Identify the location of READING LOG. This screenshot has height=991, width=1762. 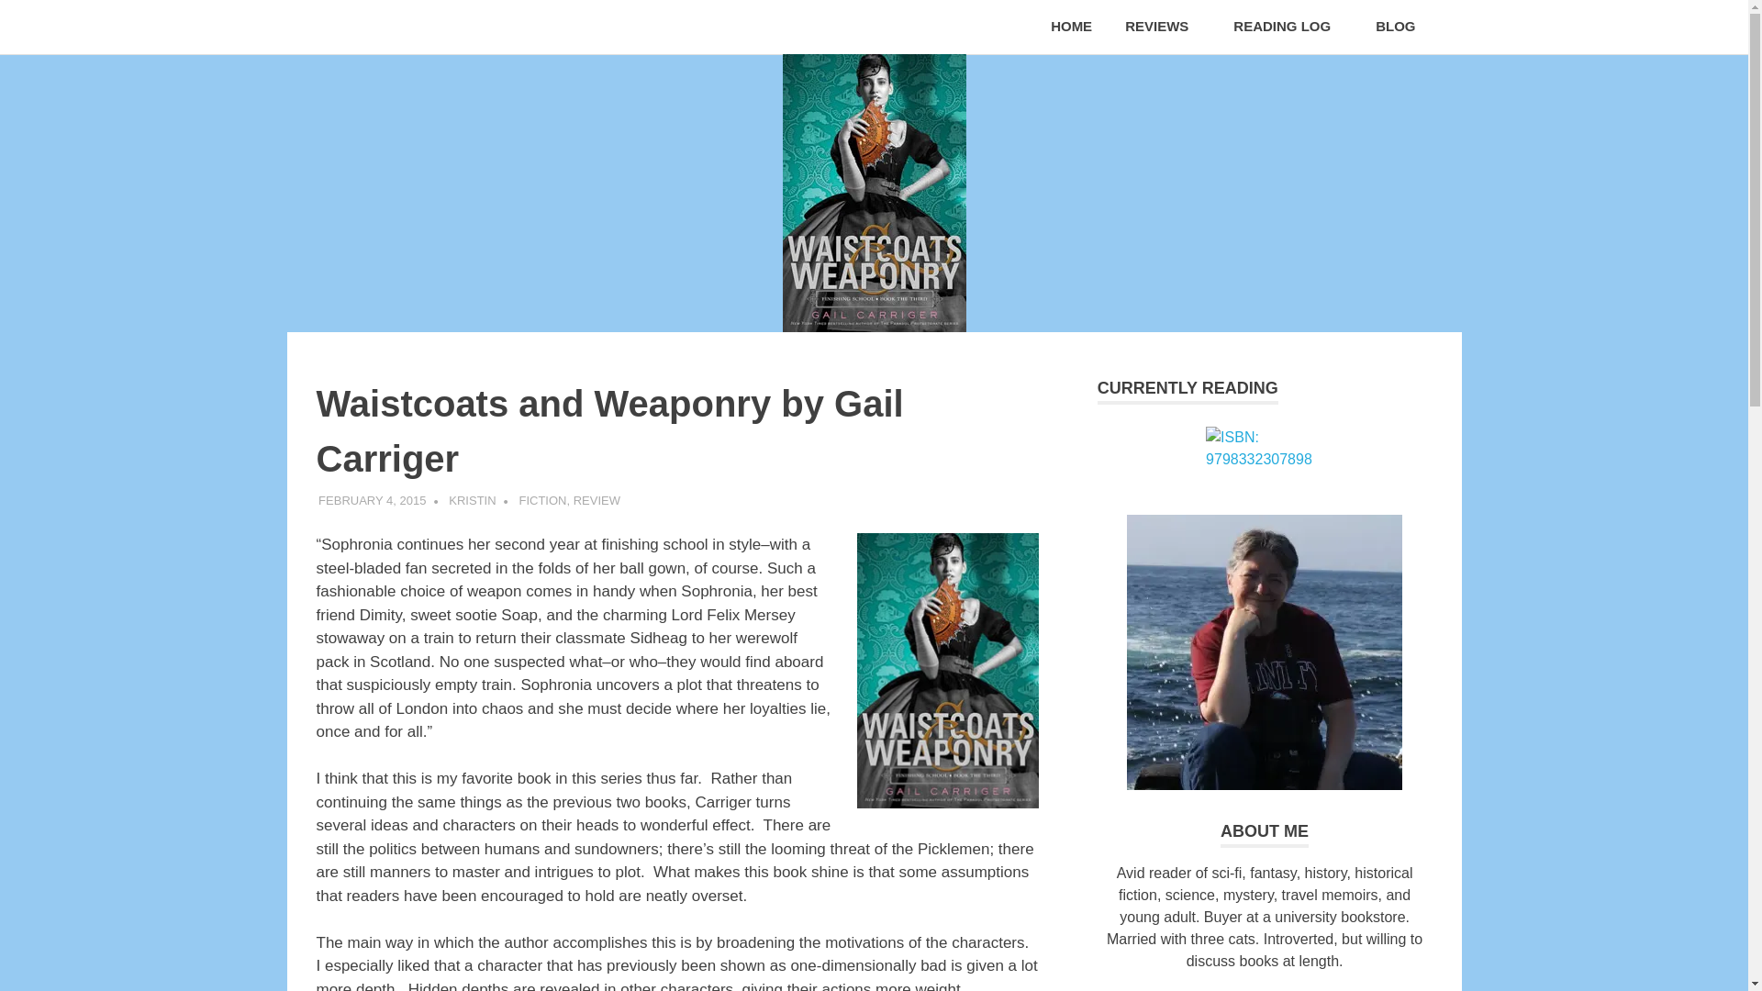
(1288, 28).